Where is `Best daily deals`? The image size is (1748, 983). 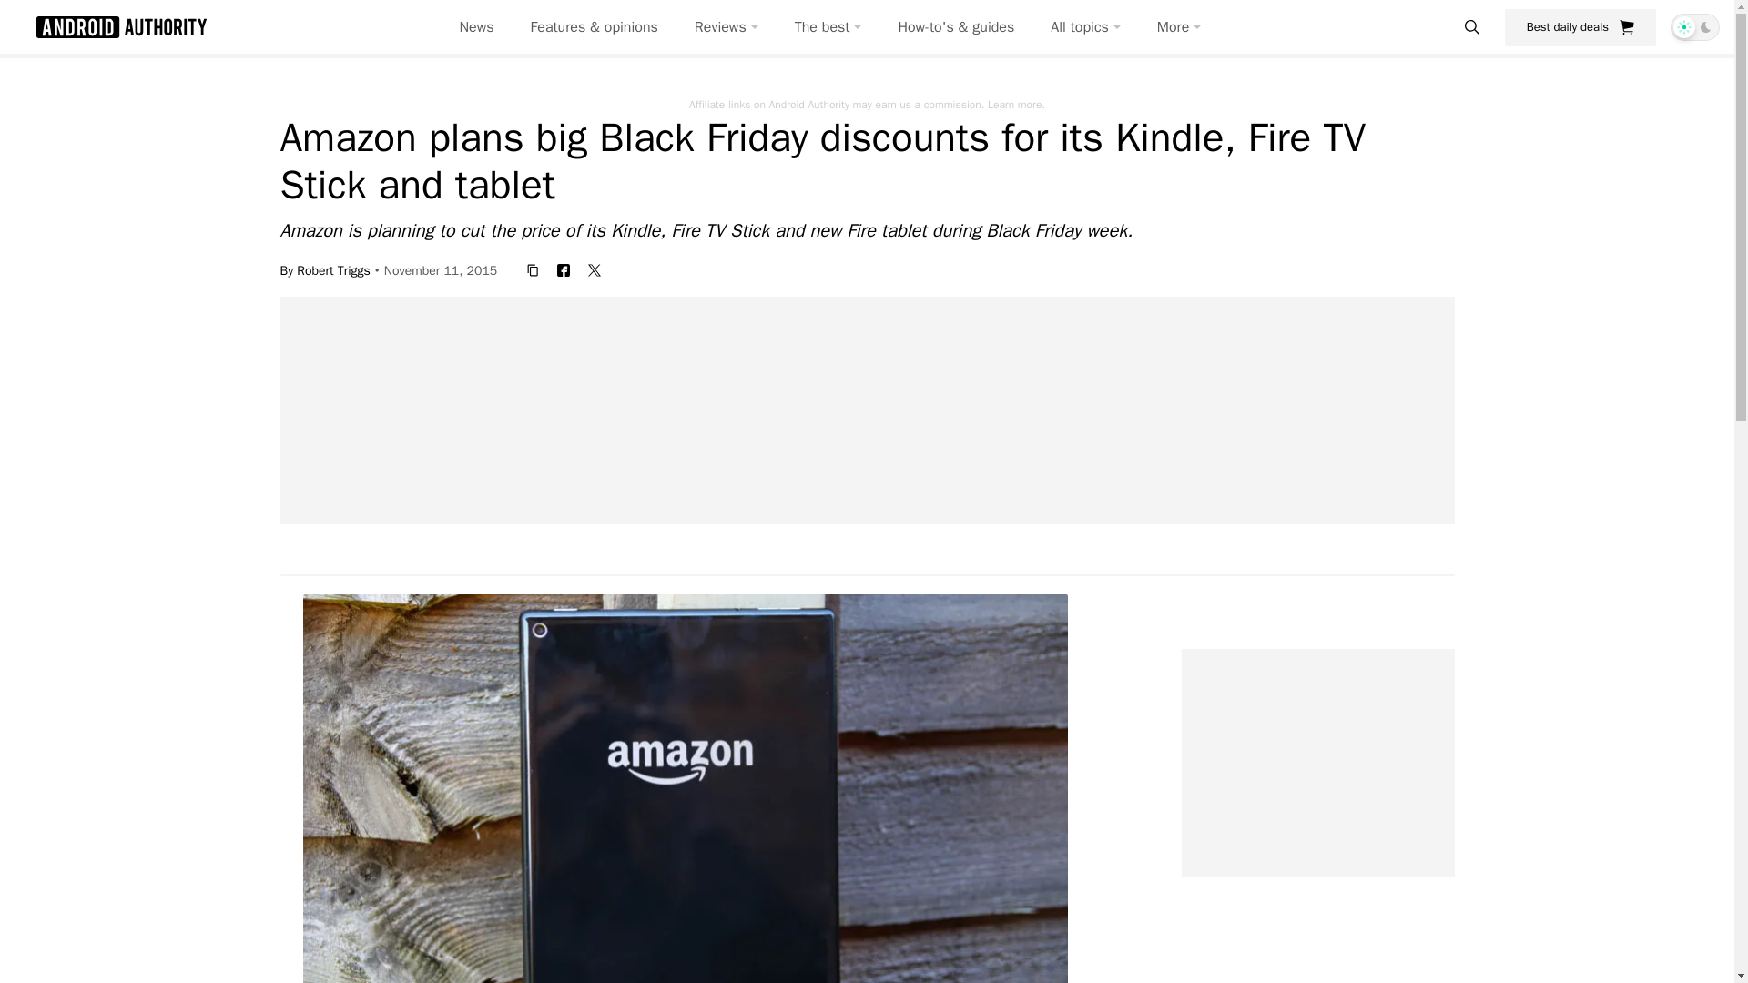 Best daily deals is located at coordinates (1580, 26).